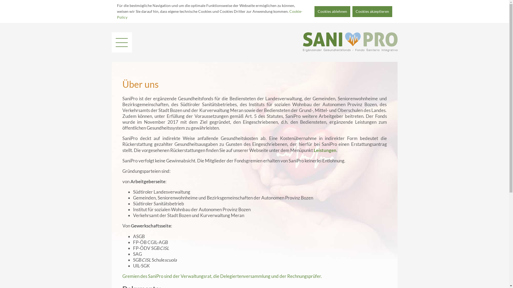 Image resolution: width=513 pixels, height=288 pixels. I want to click on Cookies ablehnen, so click(332, 12).